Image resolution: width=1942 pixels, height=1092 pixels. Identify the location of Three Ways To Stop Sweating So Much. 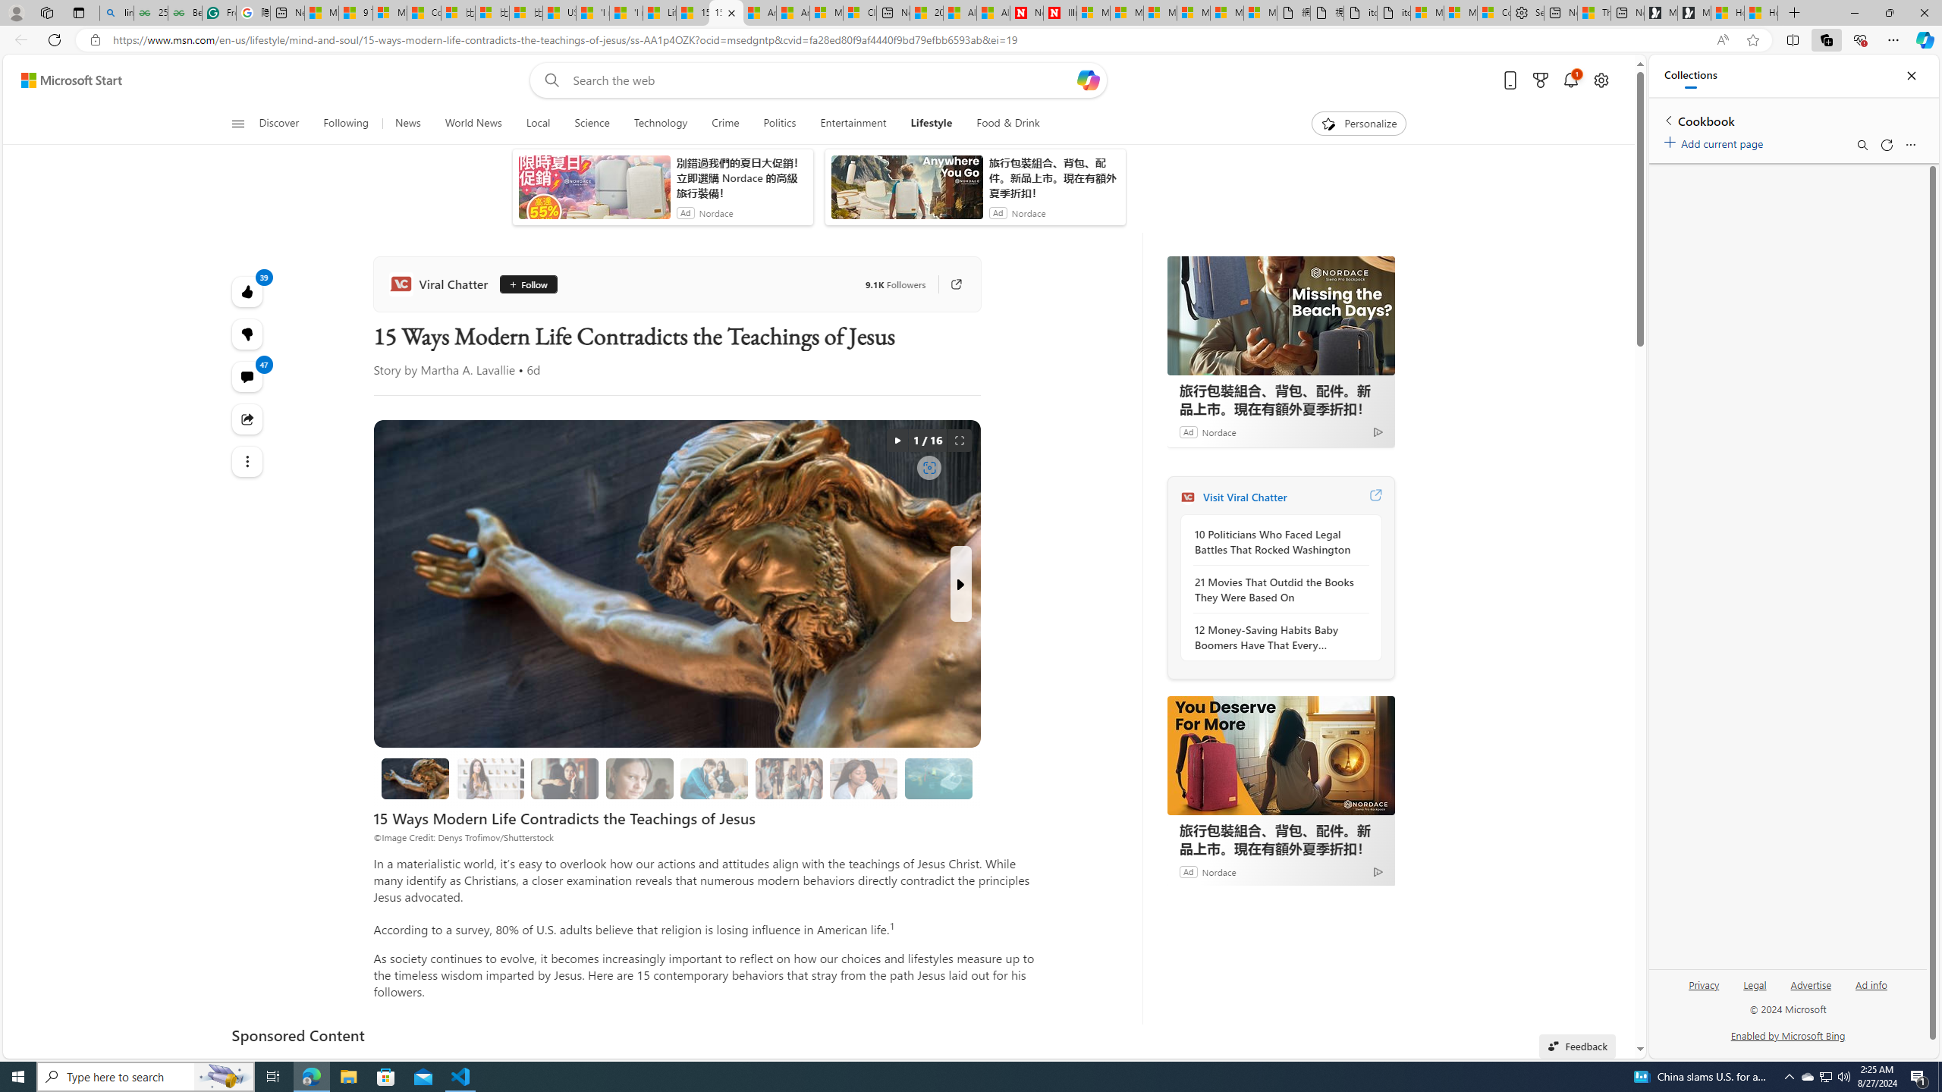
(1595, 13).